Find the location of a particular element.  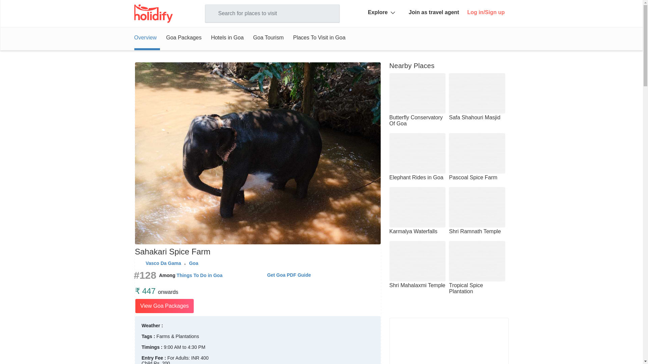

Hotels in Goa is located at coordinates (227, 37).